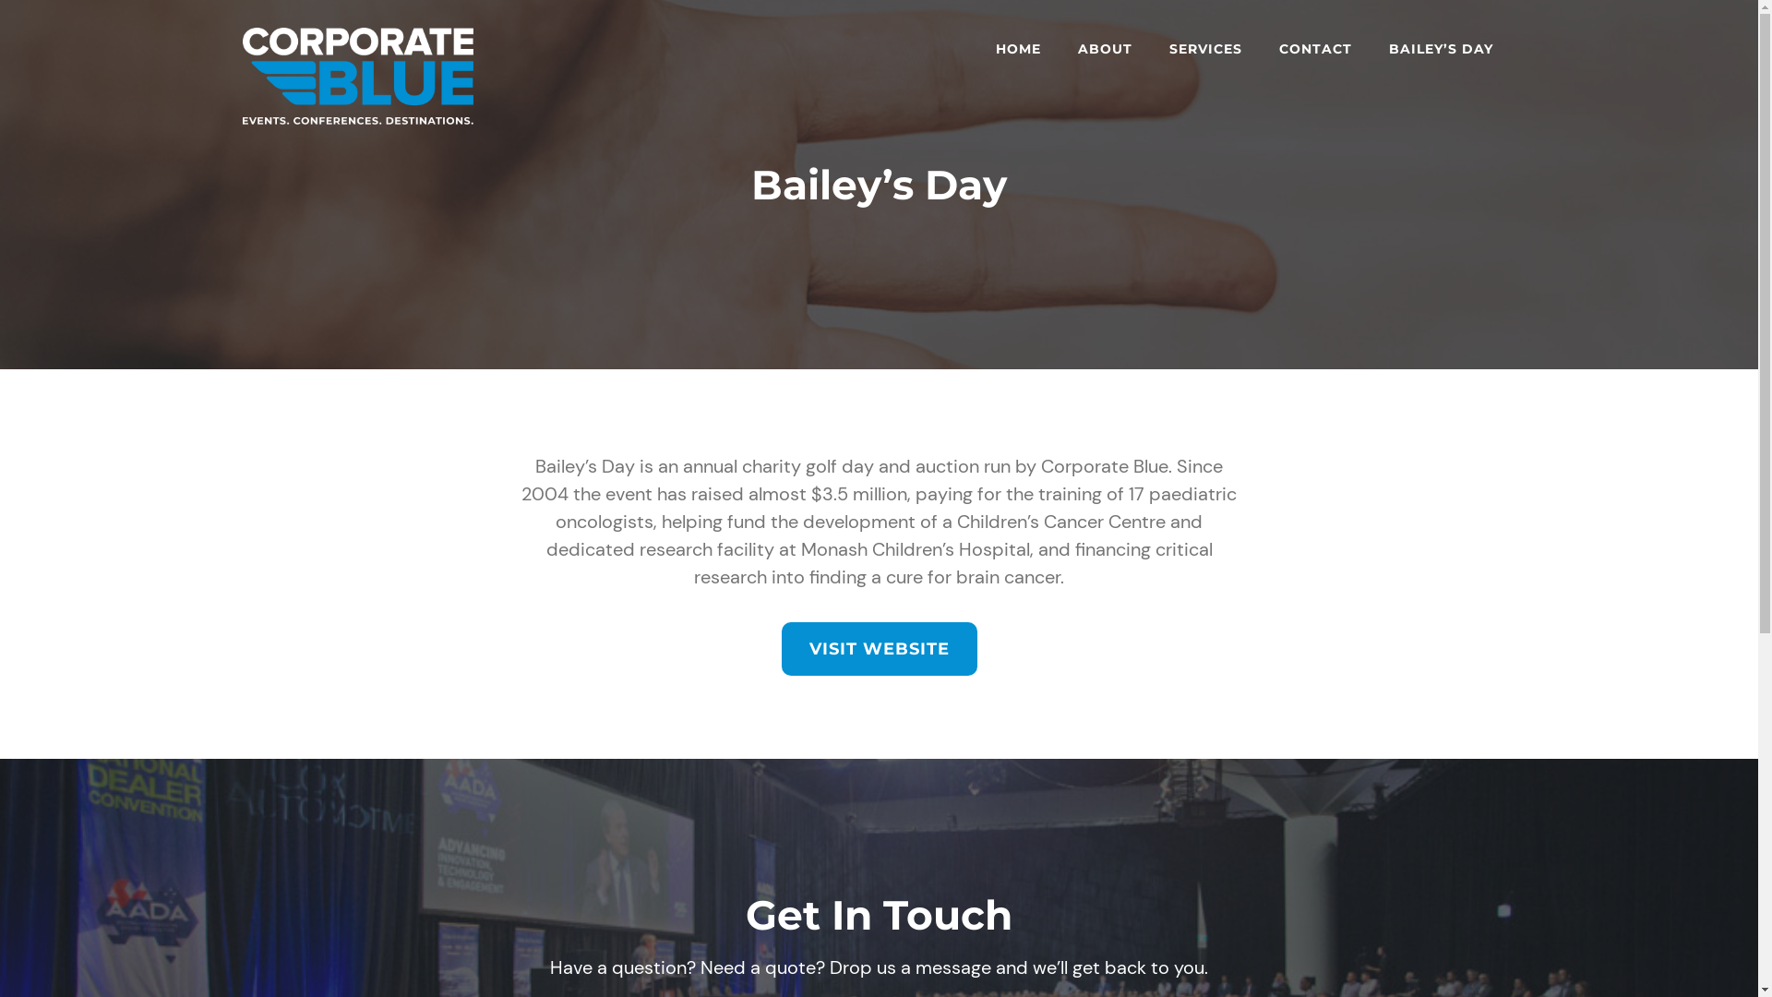  I want to click on HOME, so click(1019, 49).